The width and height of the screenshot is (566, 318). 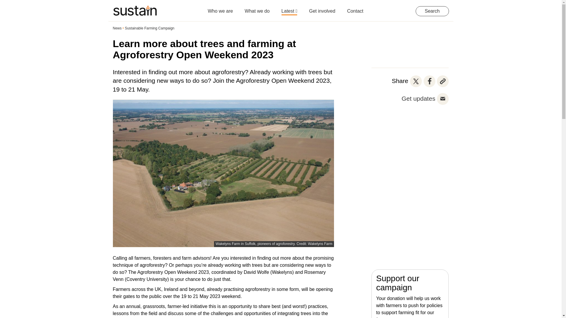 I want to click on Search, so click(x=432, y=11).